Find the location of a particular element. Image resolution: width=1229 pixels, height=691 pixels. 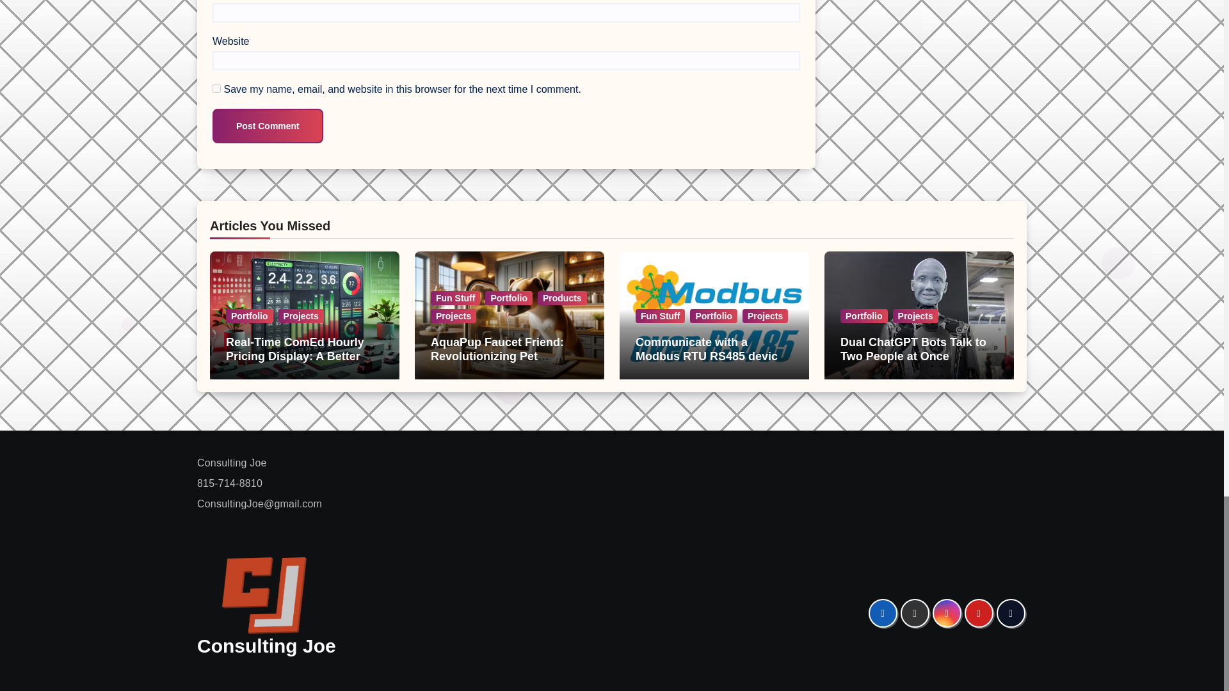

yes is located at coordinates (216, 88).